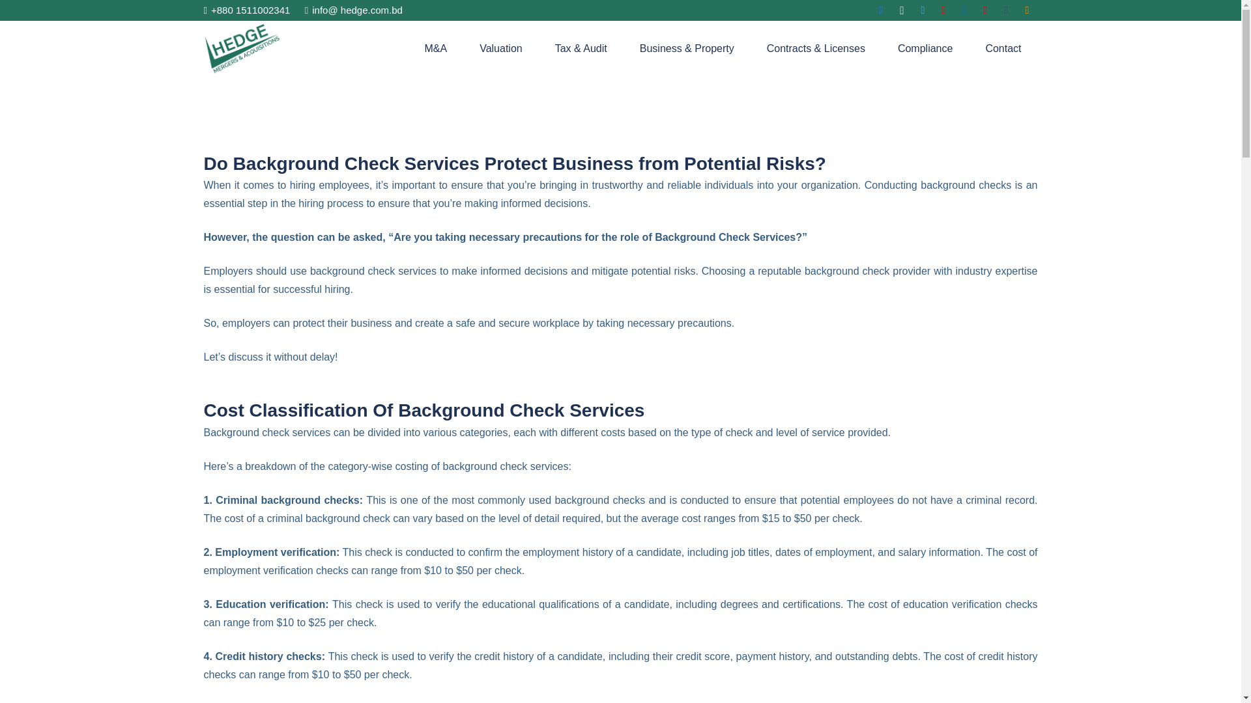  Describe the element at coordinates (1006, 10) in the screenshot. I see `Tumblr` at that location.